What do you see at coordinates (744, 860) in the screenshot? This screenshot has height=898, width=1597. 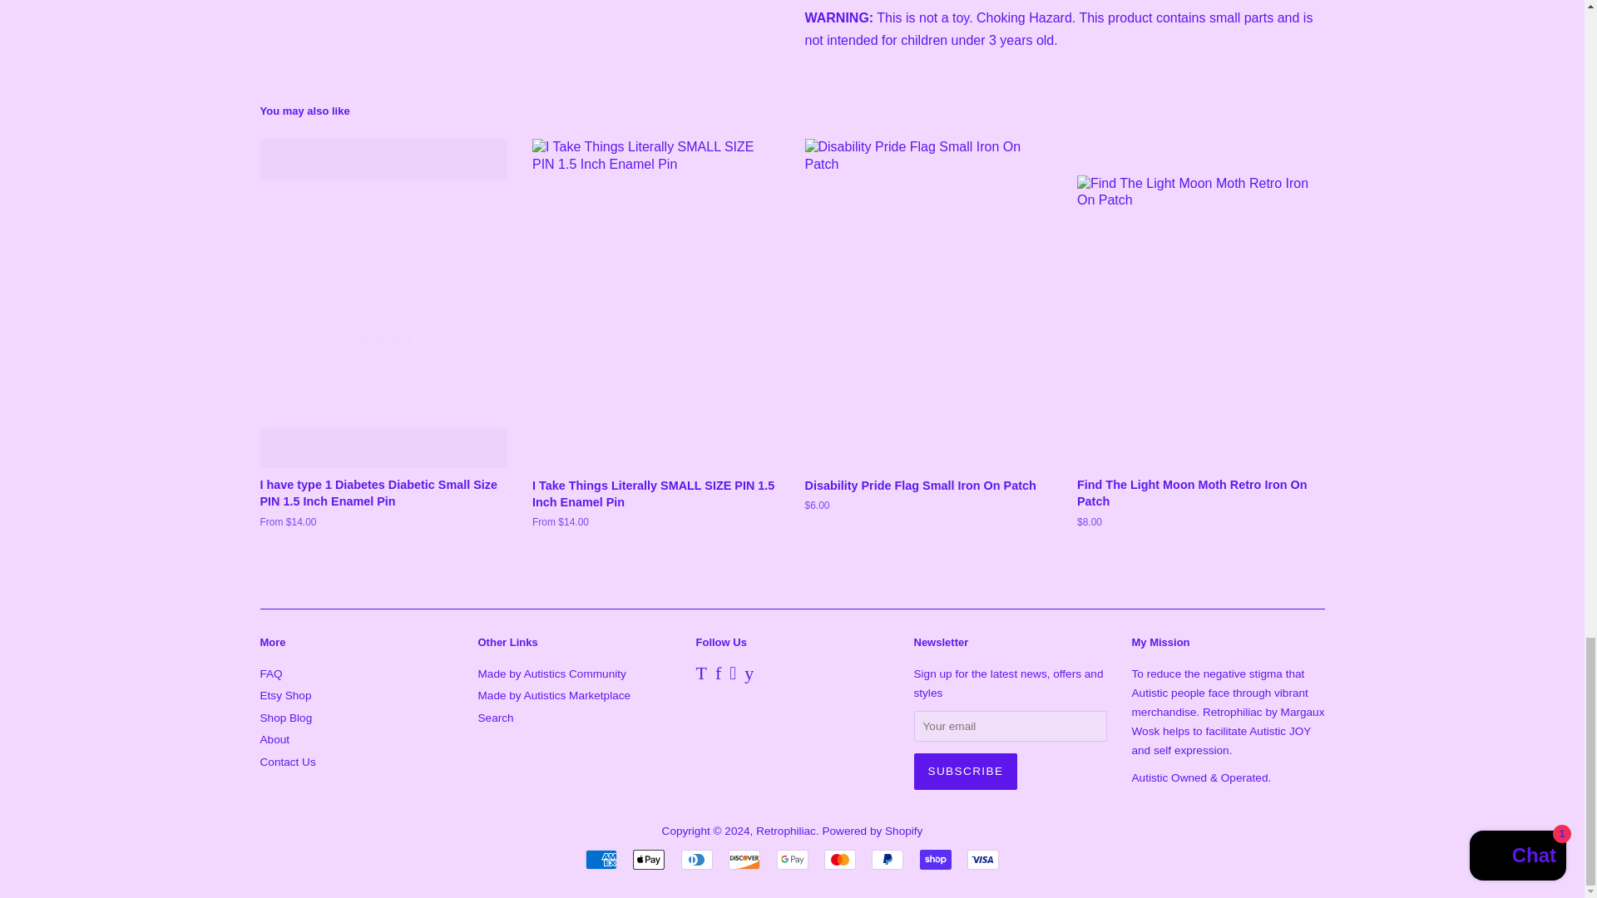 I see `Discover` at bounding box center [744, 860].